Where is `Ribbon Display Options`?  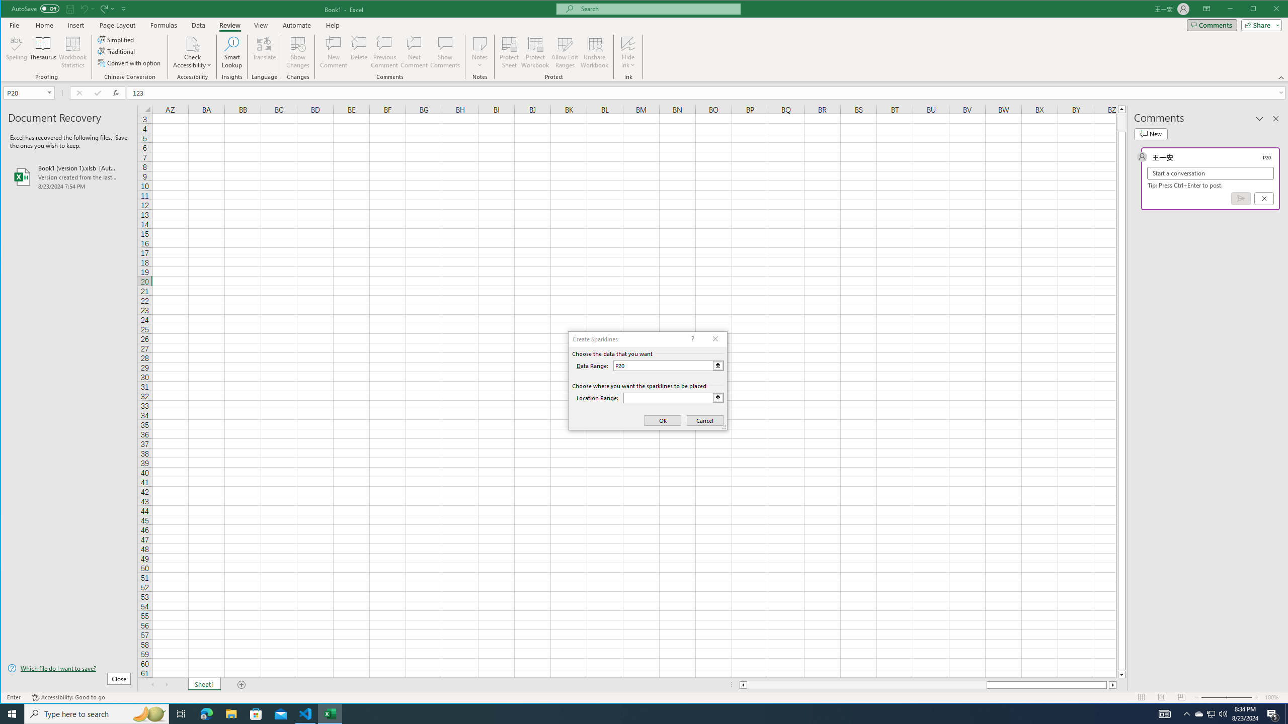
Ribbon Display Options is located at coordinates (1206, 9).